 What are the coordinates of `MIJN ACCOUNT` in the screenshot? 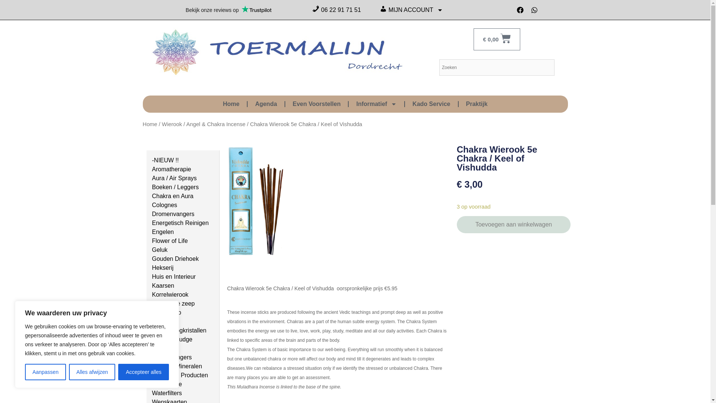 It's located at (411, 10).